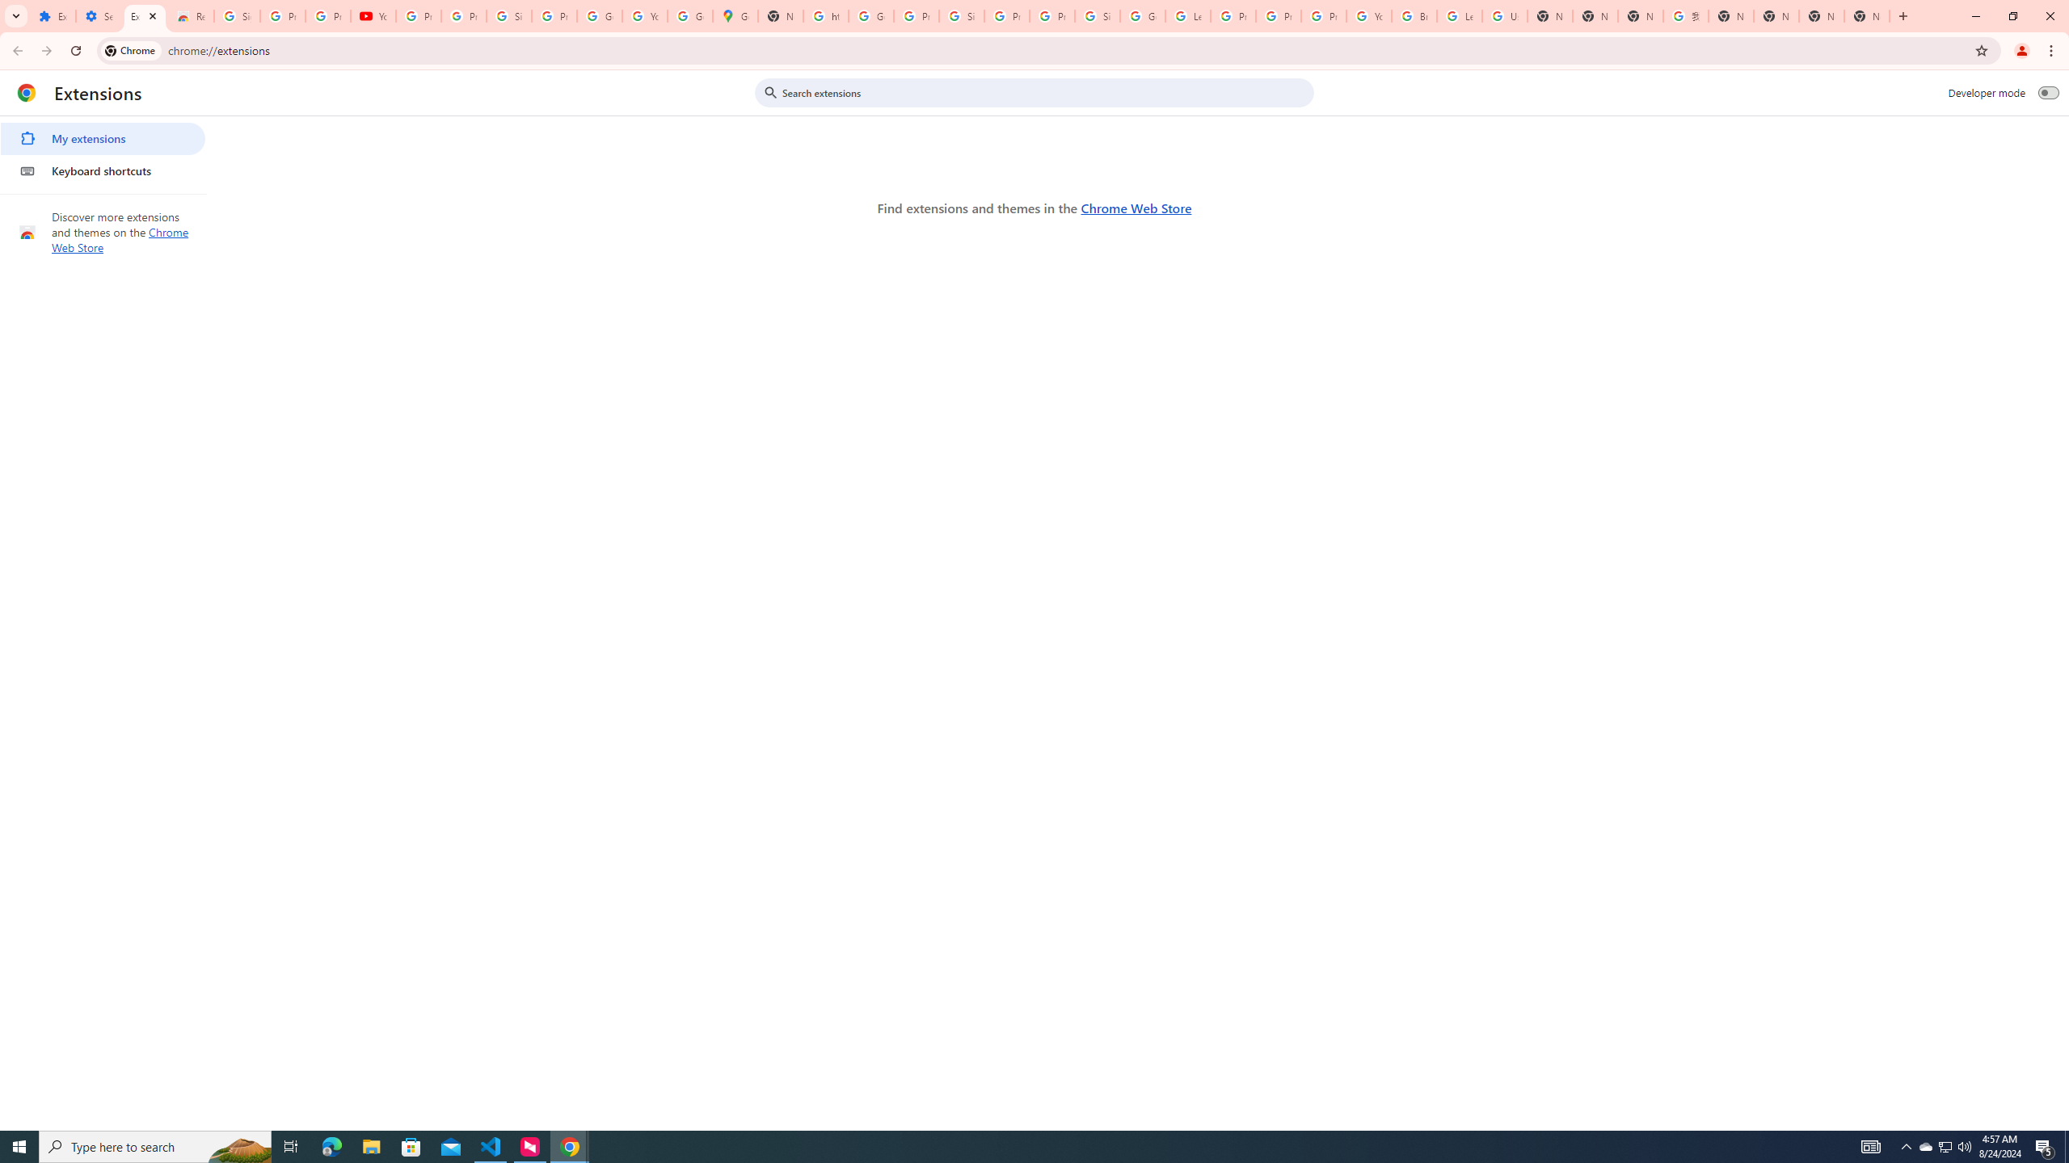  I want to click on YouTube, so click(1368, 16).